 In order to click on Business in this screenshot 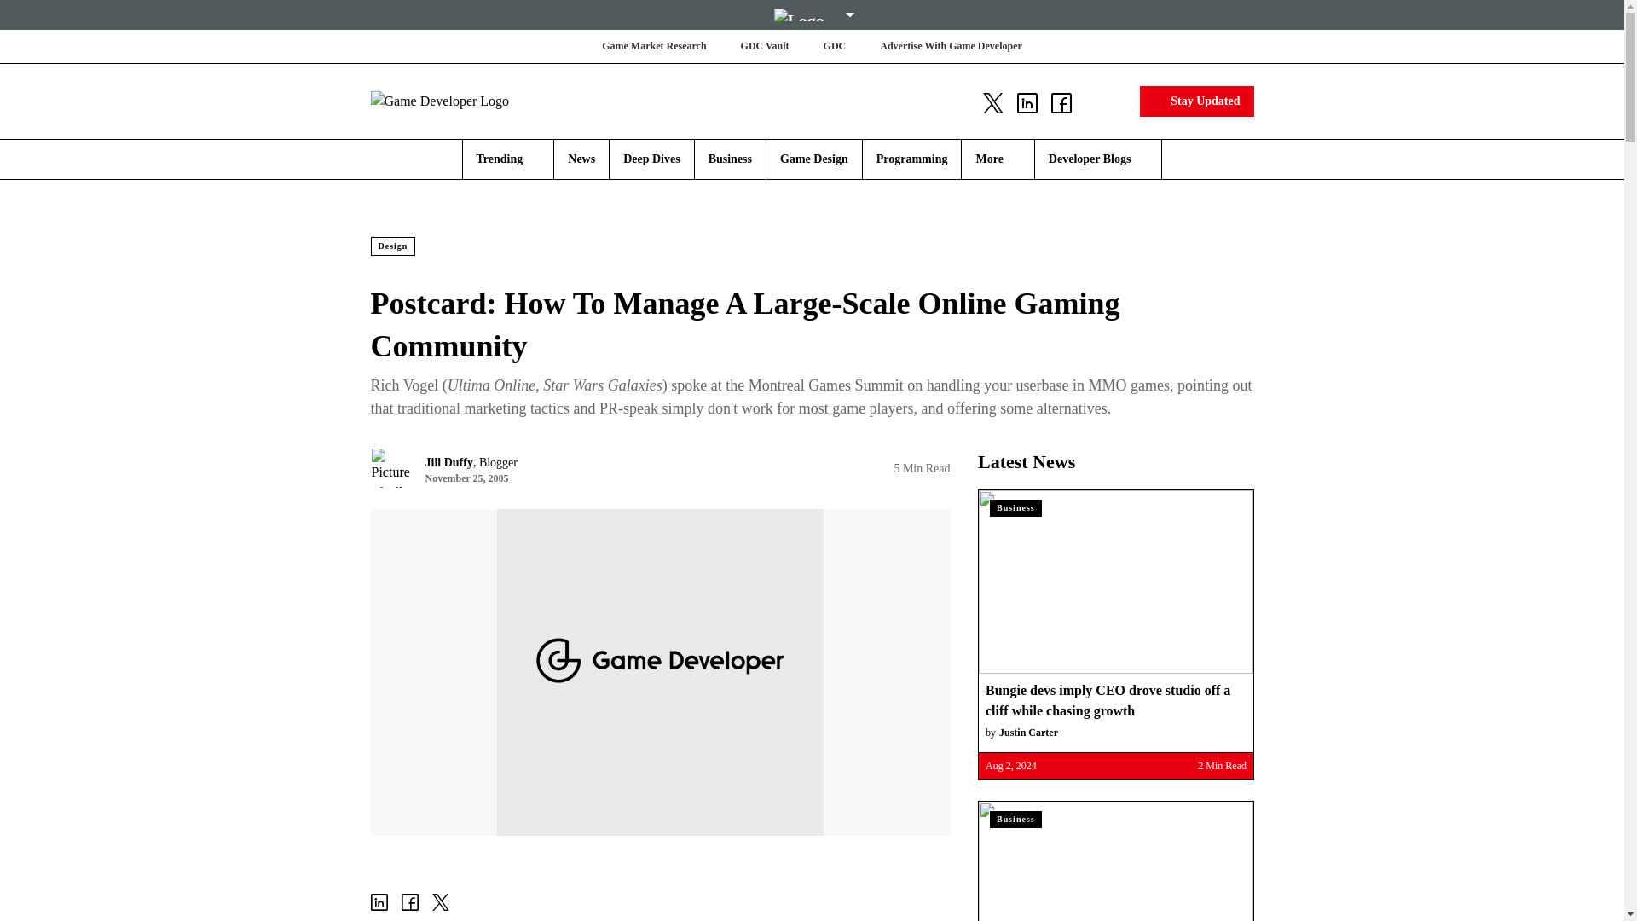, I will do `click(730, 159)`.